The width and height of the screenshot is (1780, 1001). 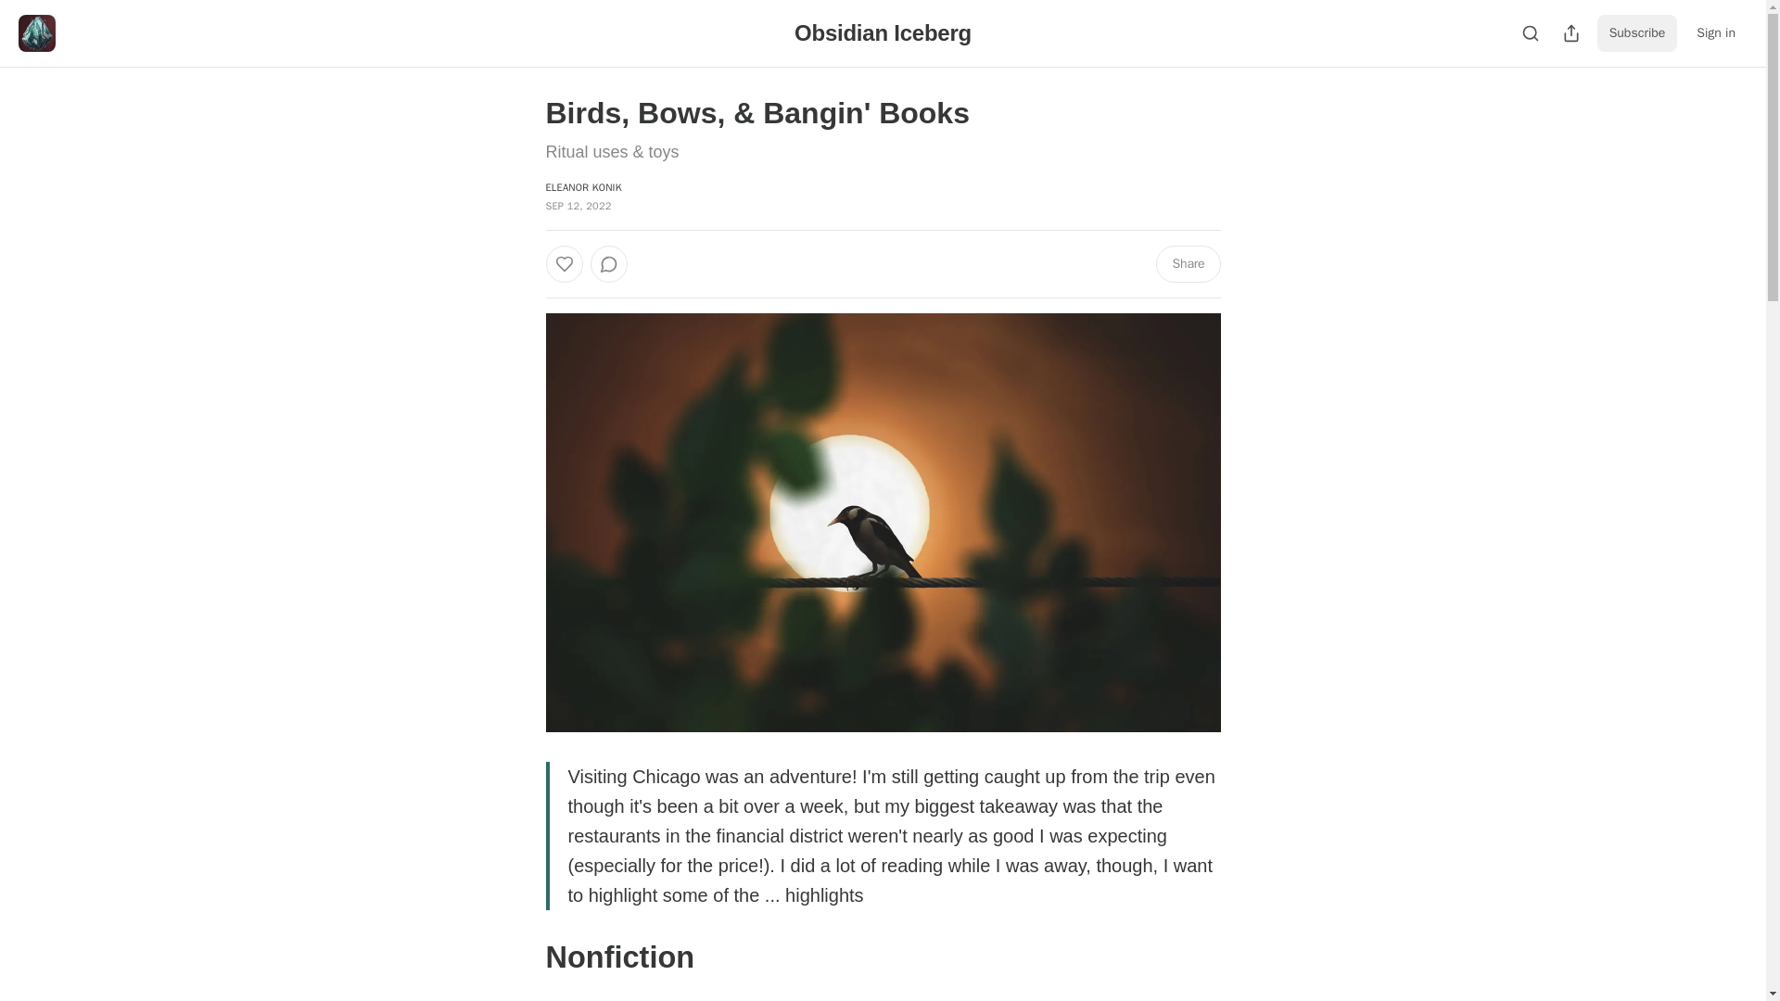 I want to click on Share, so click(x=1187, y=263).